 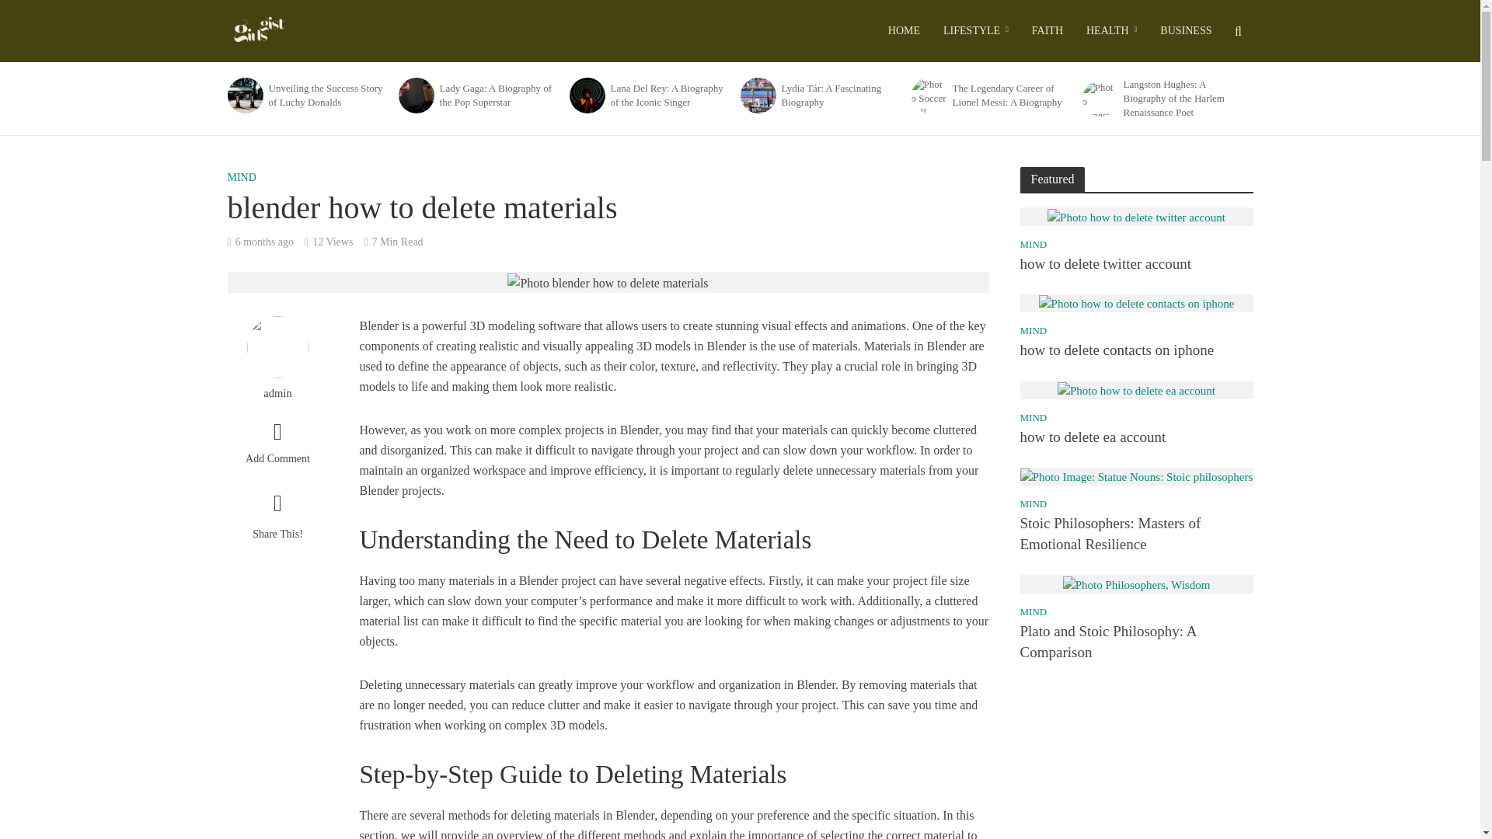 What do you see at coordinates (585, 95) in the screenshot?
I see `Lana Del Rey: A Biography of the Iconic Singer` at bounding box center [585, 95].